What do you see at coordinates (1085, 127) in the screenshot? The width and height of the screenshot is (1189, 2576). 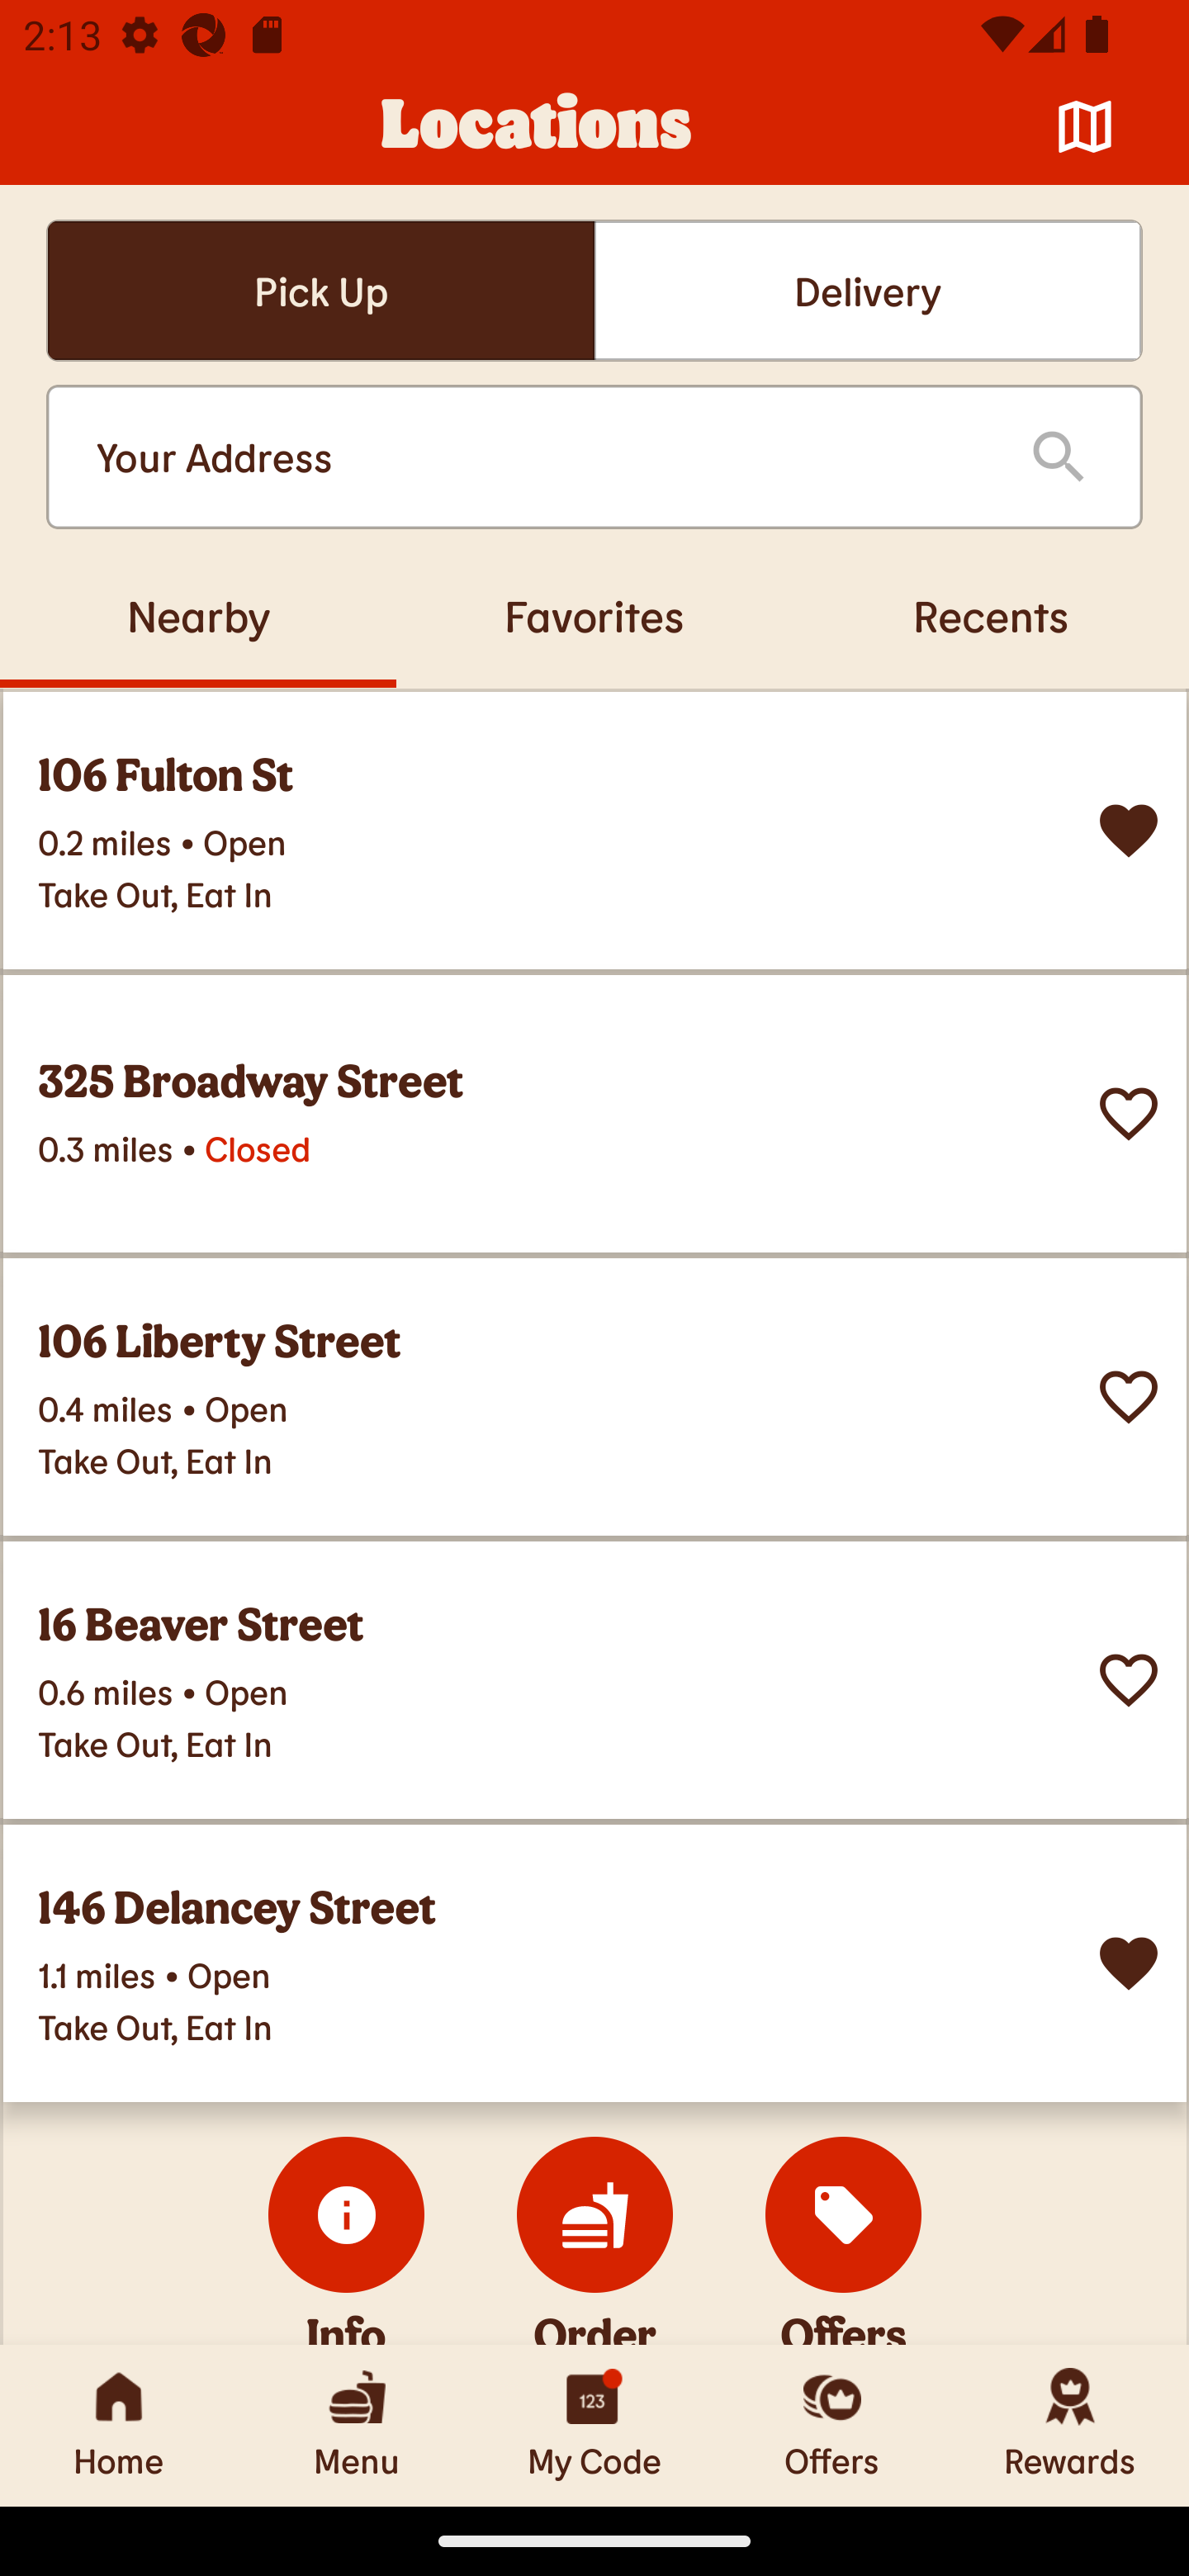 I see `Map 󰦂` at bounding box center [1085, 127].